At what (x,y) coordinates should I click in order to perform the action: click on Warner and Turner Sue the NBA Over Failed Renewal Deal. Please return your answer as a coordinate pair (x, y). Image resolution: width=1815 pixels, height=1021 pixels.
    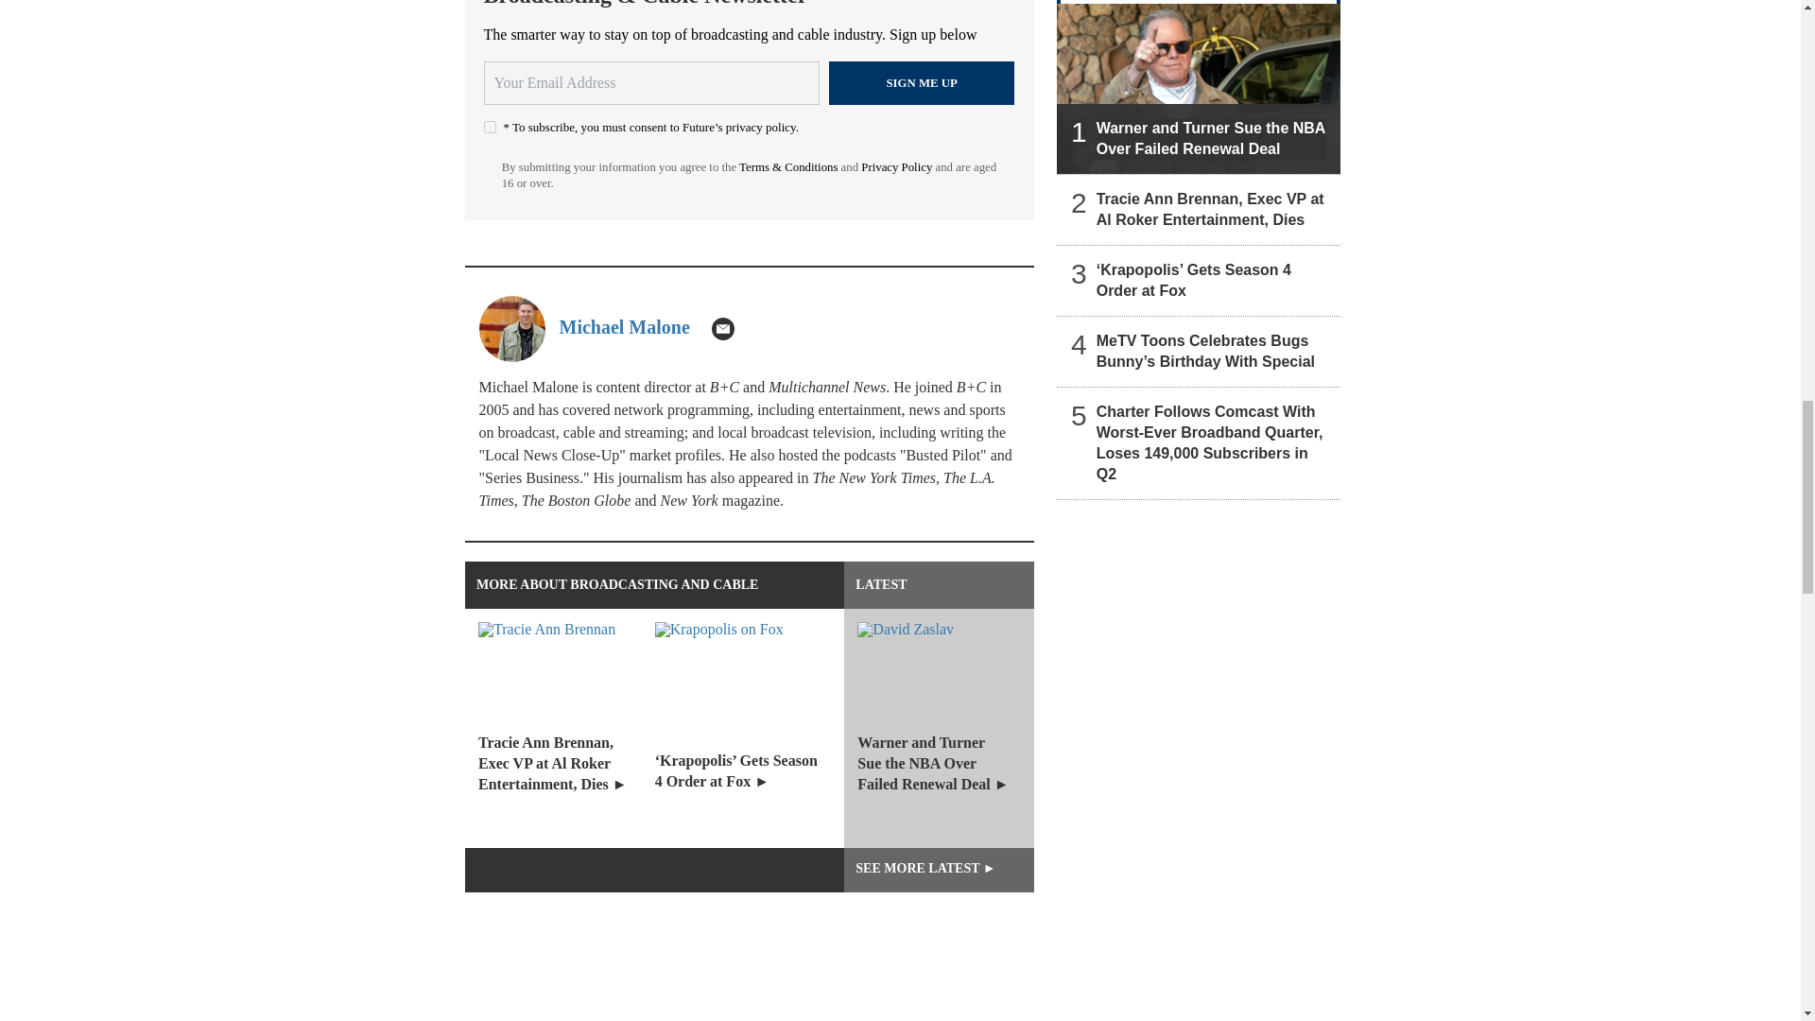
    Looking at the image, I should click on (1199, 89).